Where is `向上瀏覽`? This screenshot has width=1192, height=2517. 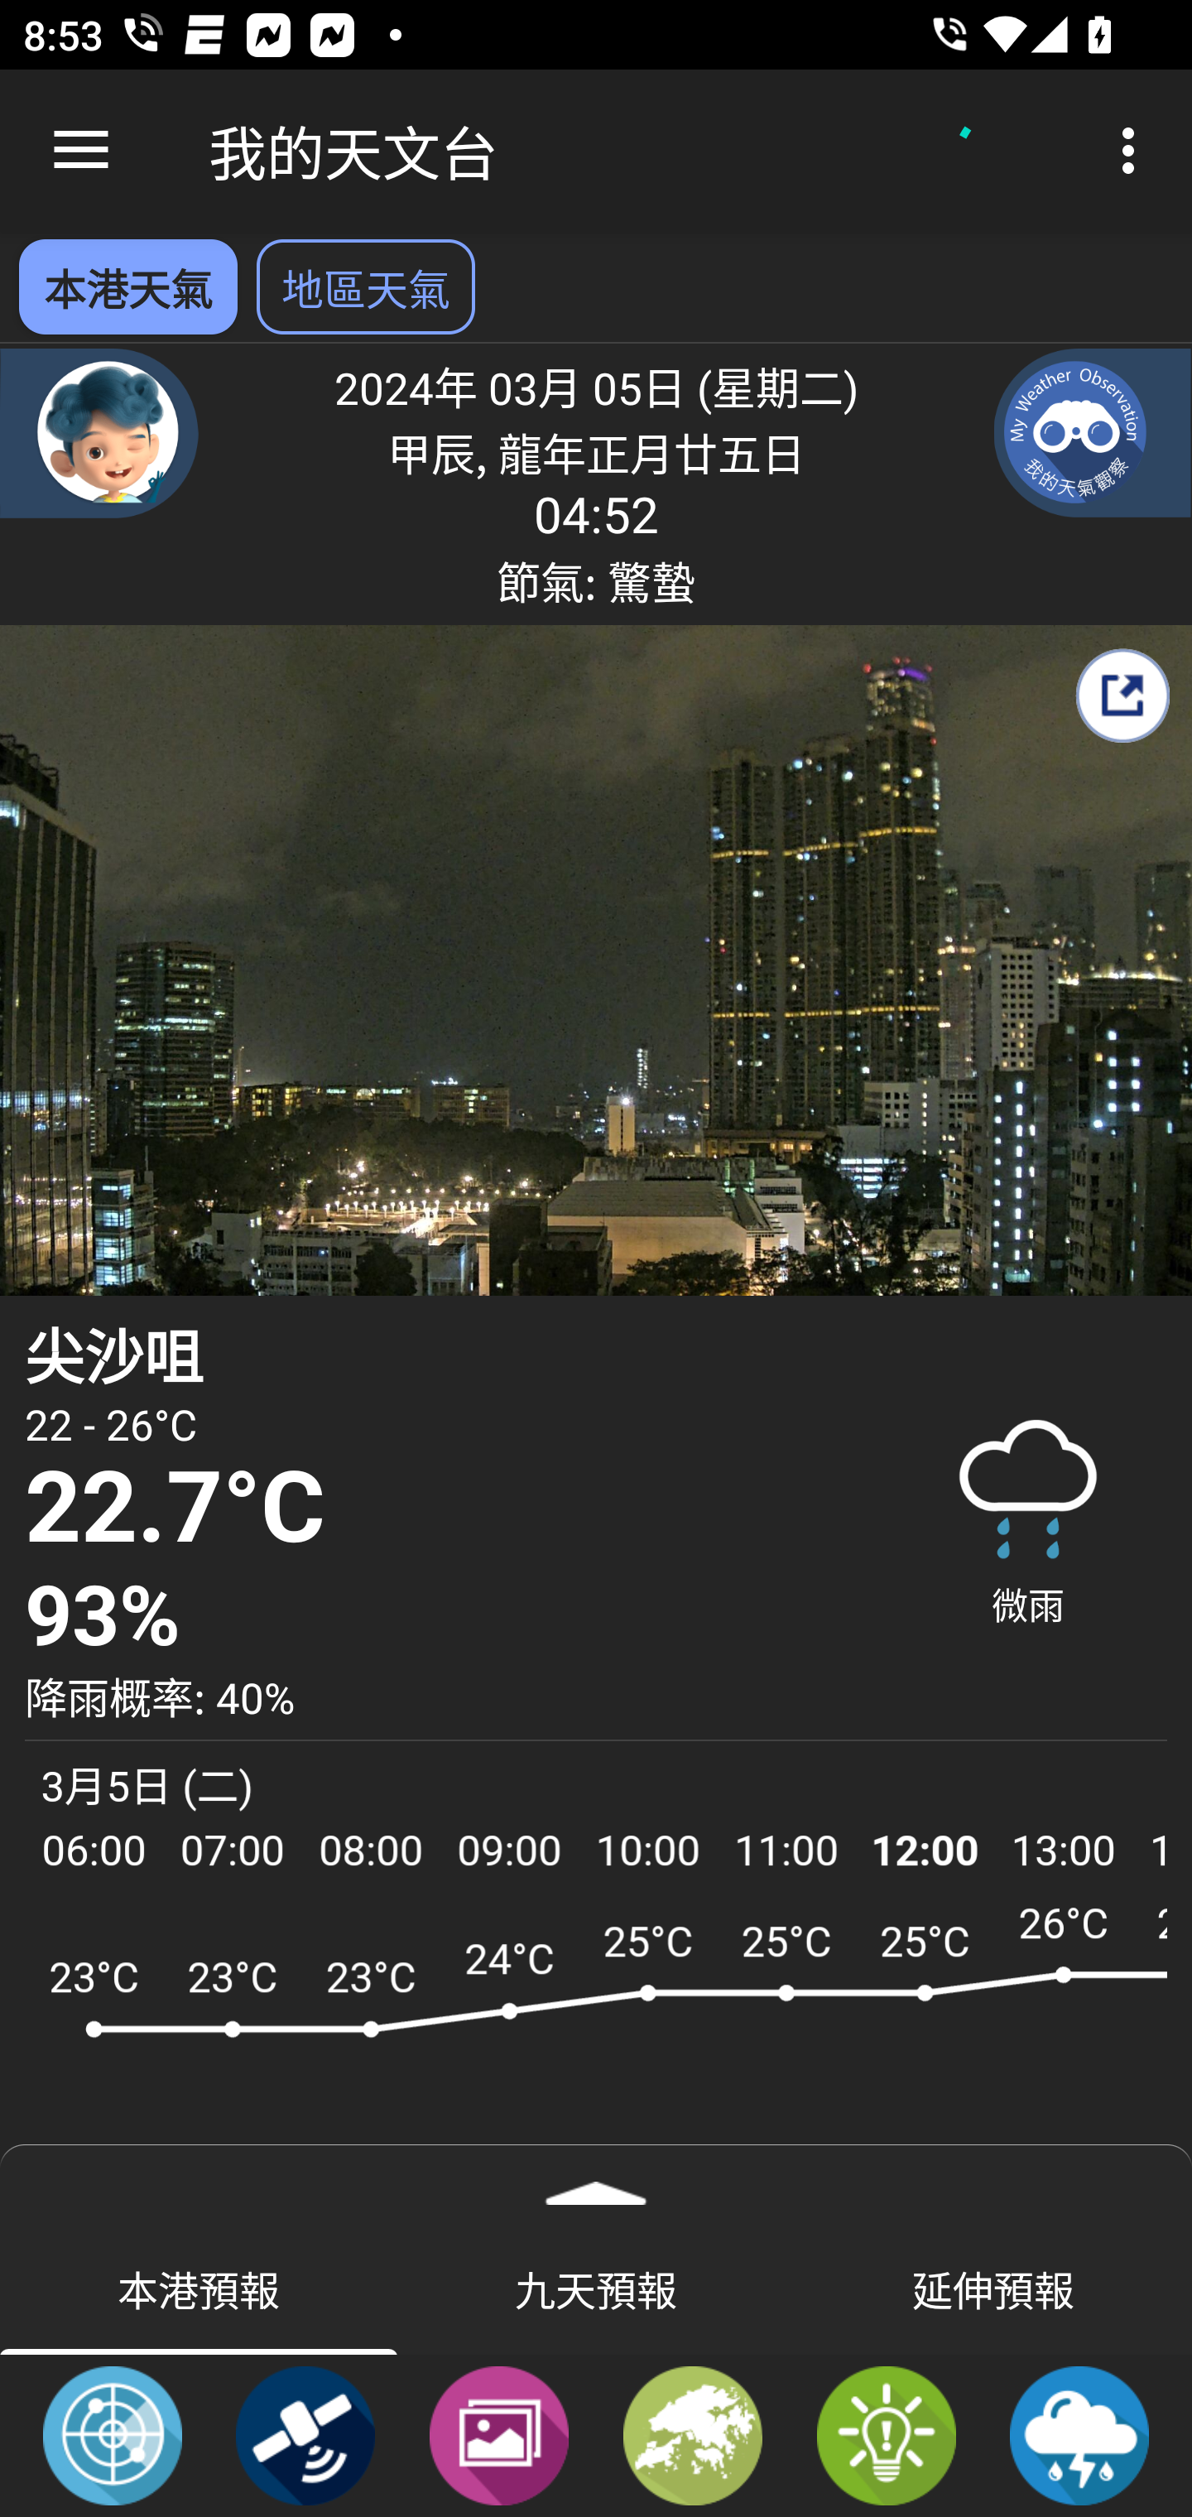 向上瀏覽 is located at coordinates (81, 151).